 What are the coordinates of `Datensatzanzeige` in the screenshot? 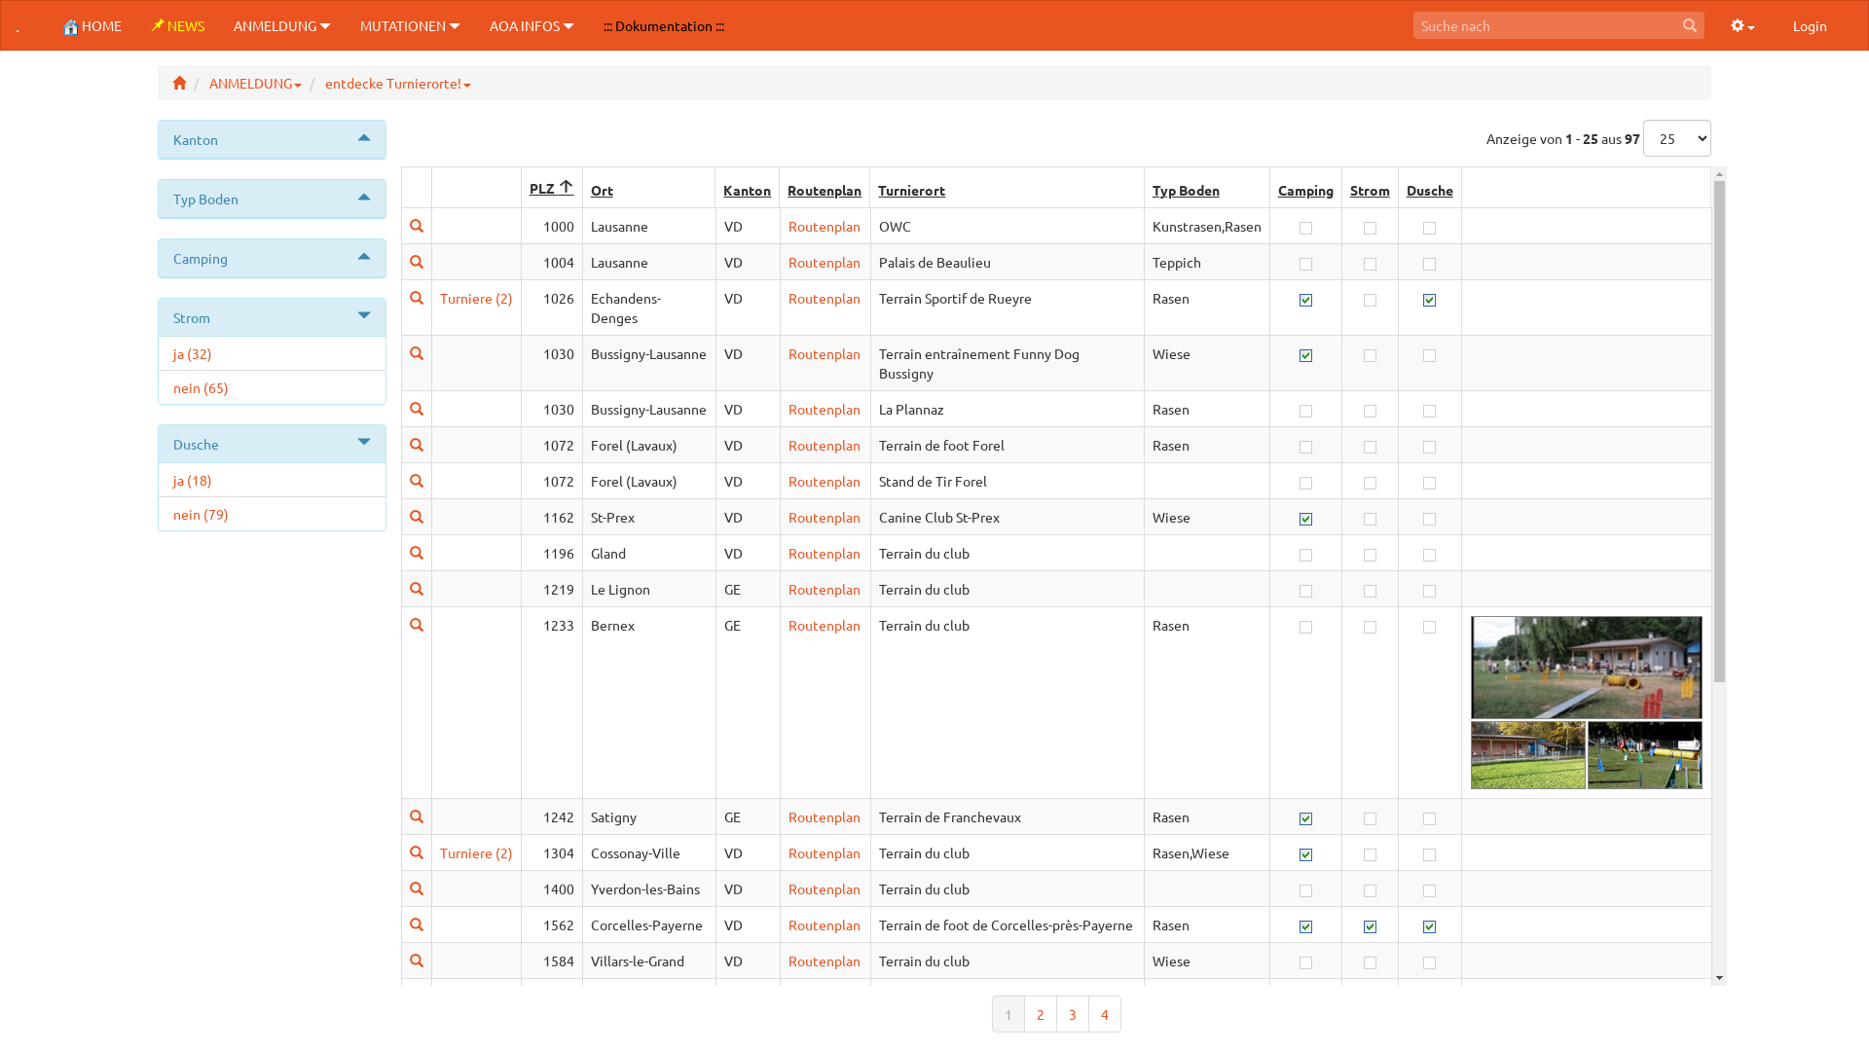 It's located at (417, 262).